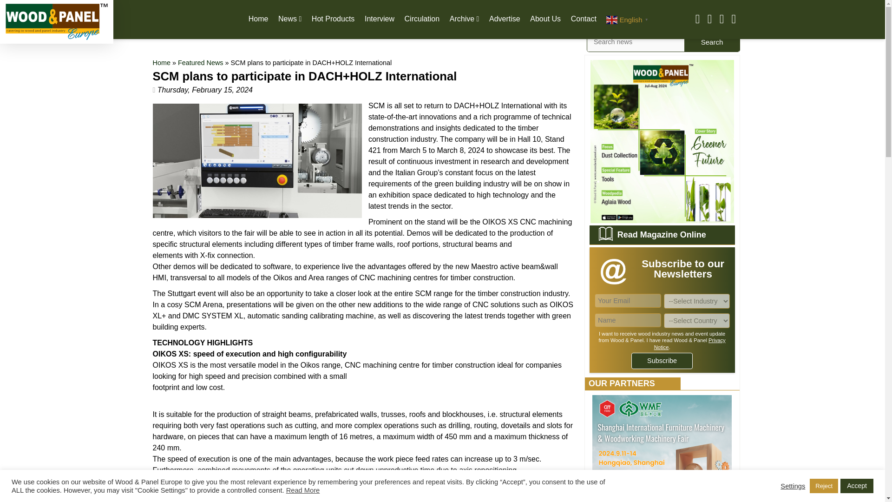  I want to click on Search, so click(712, 42).